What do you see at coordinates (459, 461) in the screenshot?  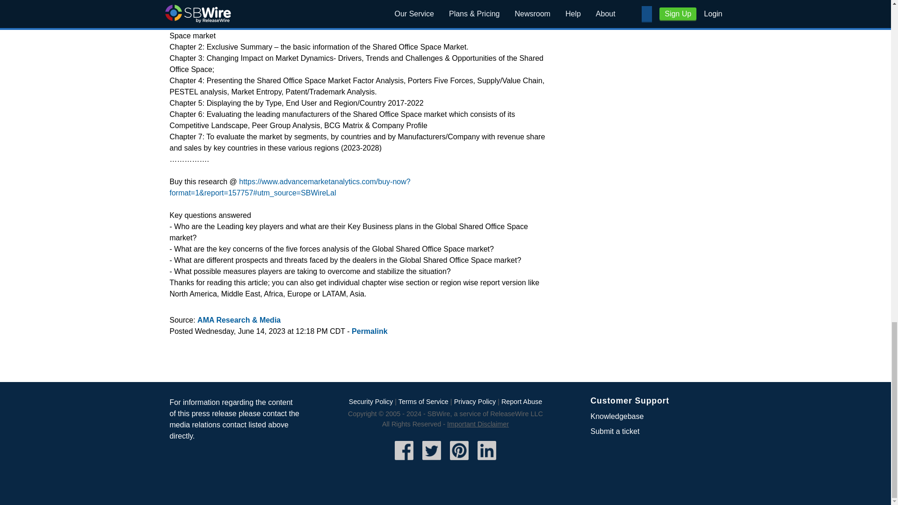 I see `Visit SBWire on Pinterest` at bounding box center [459, 461].